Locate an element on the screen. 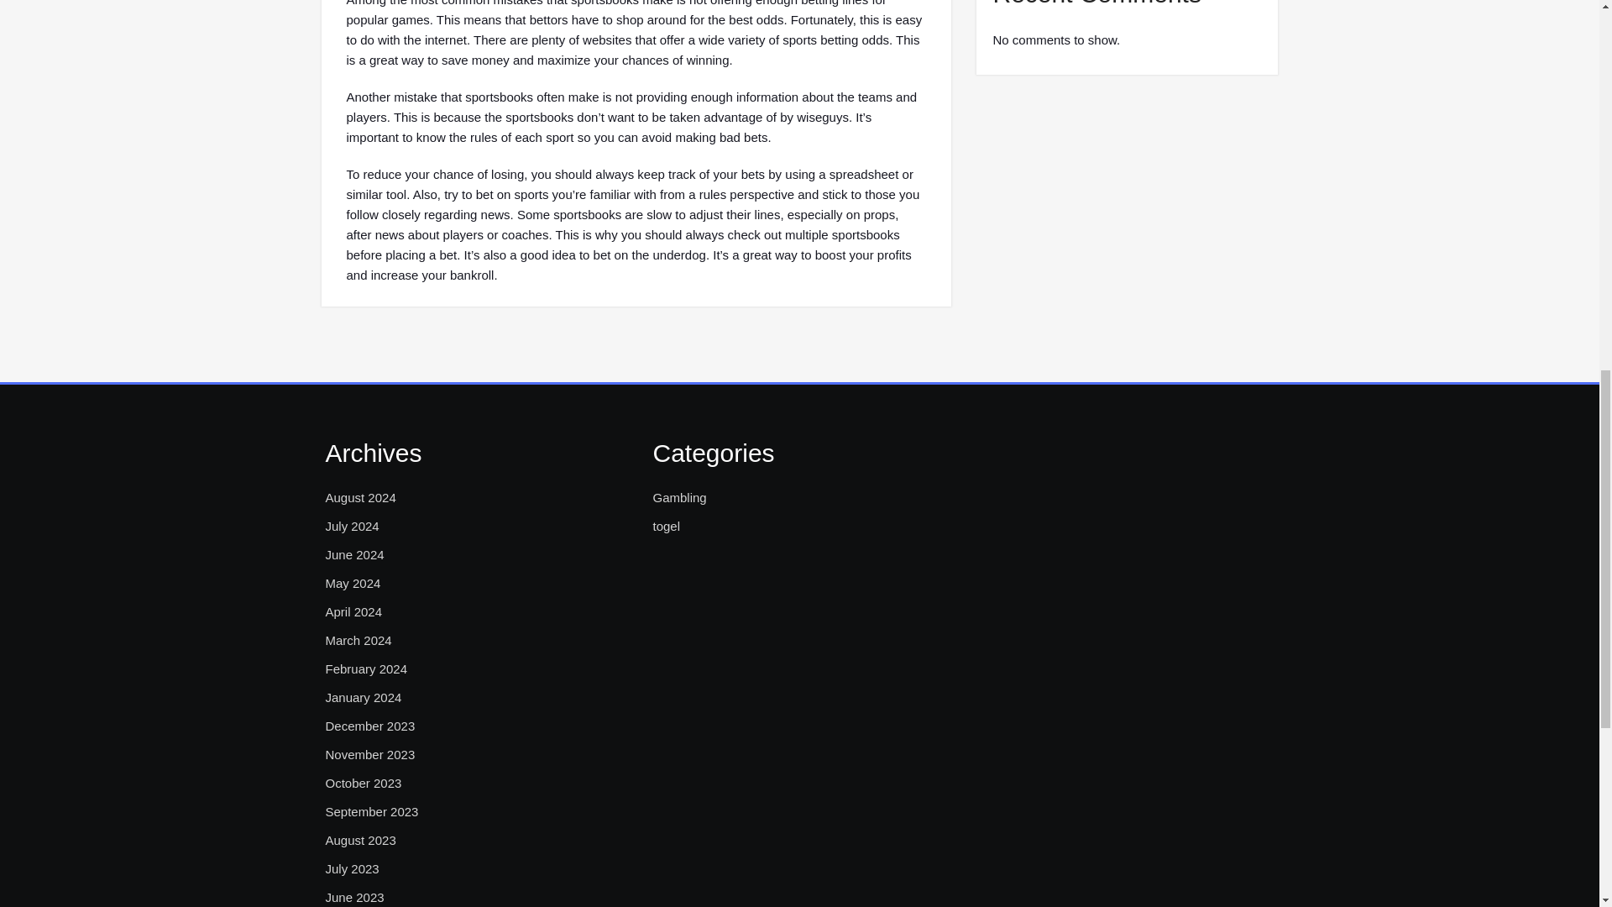 This screenshot has width=1612, height=907. June 2023 is located at coordinates (354, 897).